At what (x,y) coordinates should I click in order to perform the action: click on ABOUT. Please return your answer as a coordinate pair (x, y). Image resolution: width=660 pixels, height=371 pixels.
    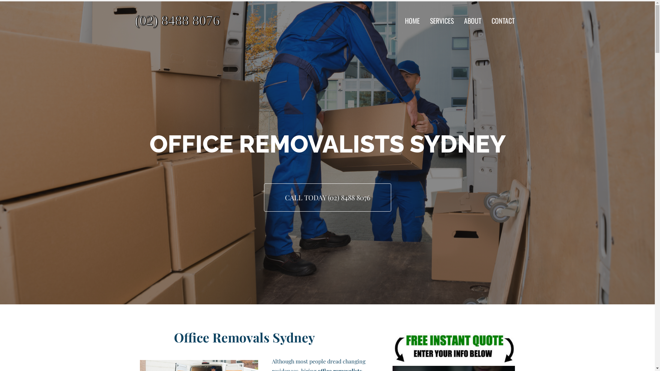
    Looking at the image, I should click on (473, 21).